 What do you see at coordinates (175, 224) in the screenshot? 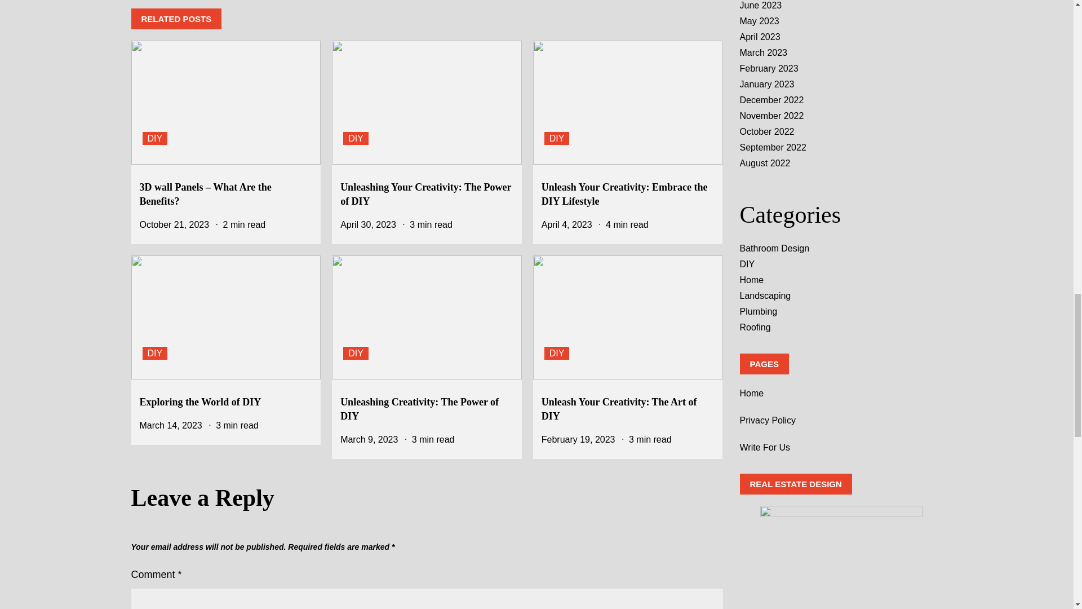
I see `October 21, 2023` at bounding box center [175, 224].